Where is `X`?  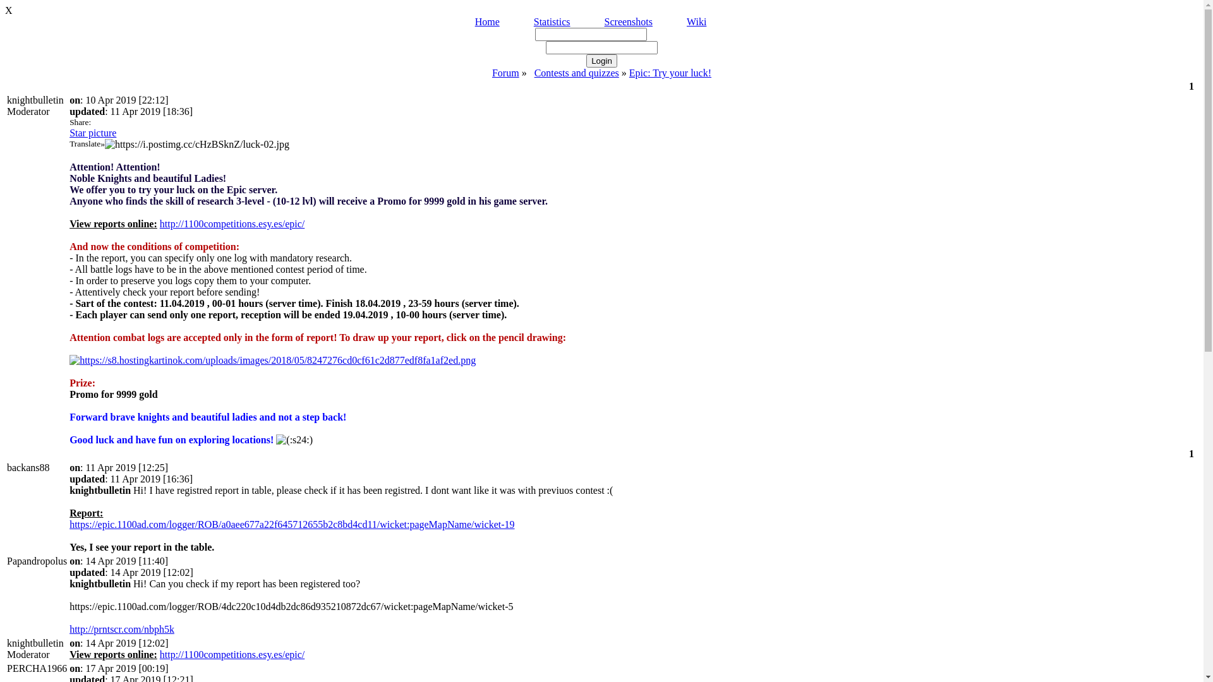 X is located at coordinates (601, 11).